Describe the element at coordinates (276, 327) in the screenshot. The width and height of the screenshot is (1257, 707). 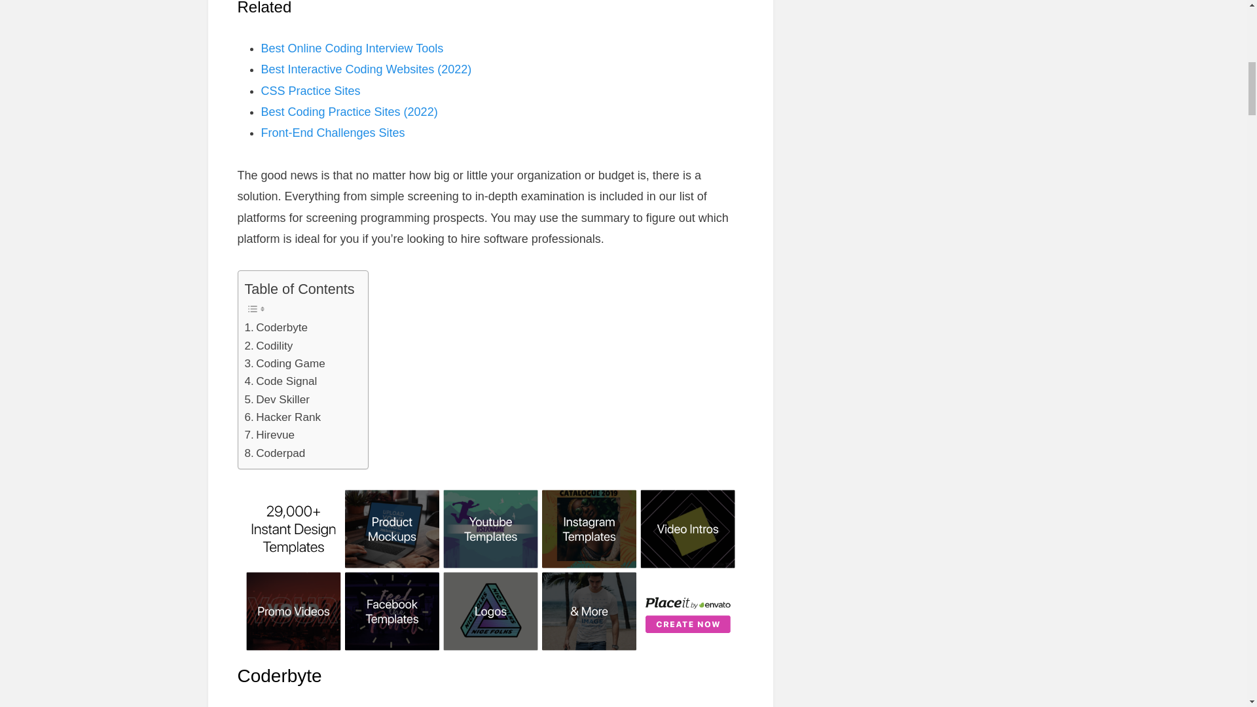
I see `Coderbyte` at that location.